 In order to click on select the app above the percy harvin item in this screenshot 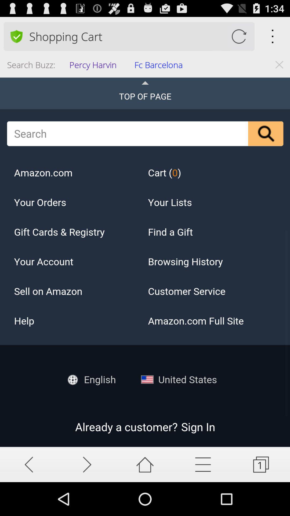, I will do `click(142, 36)`.